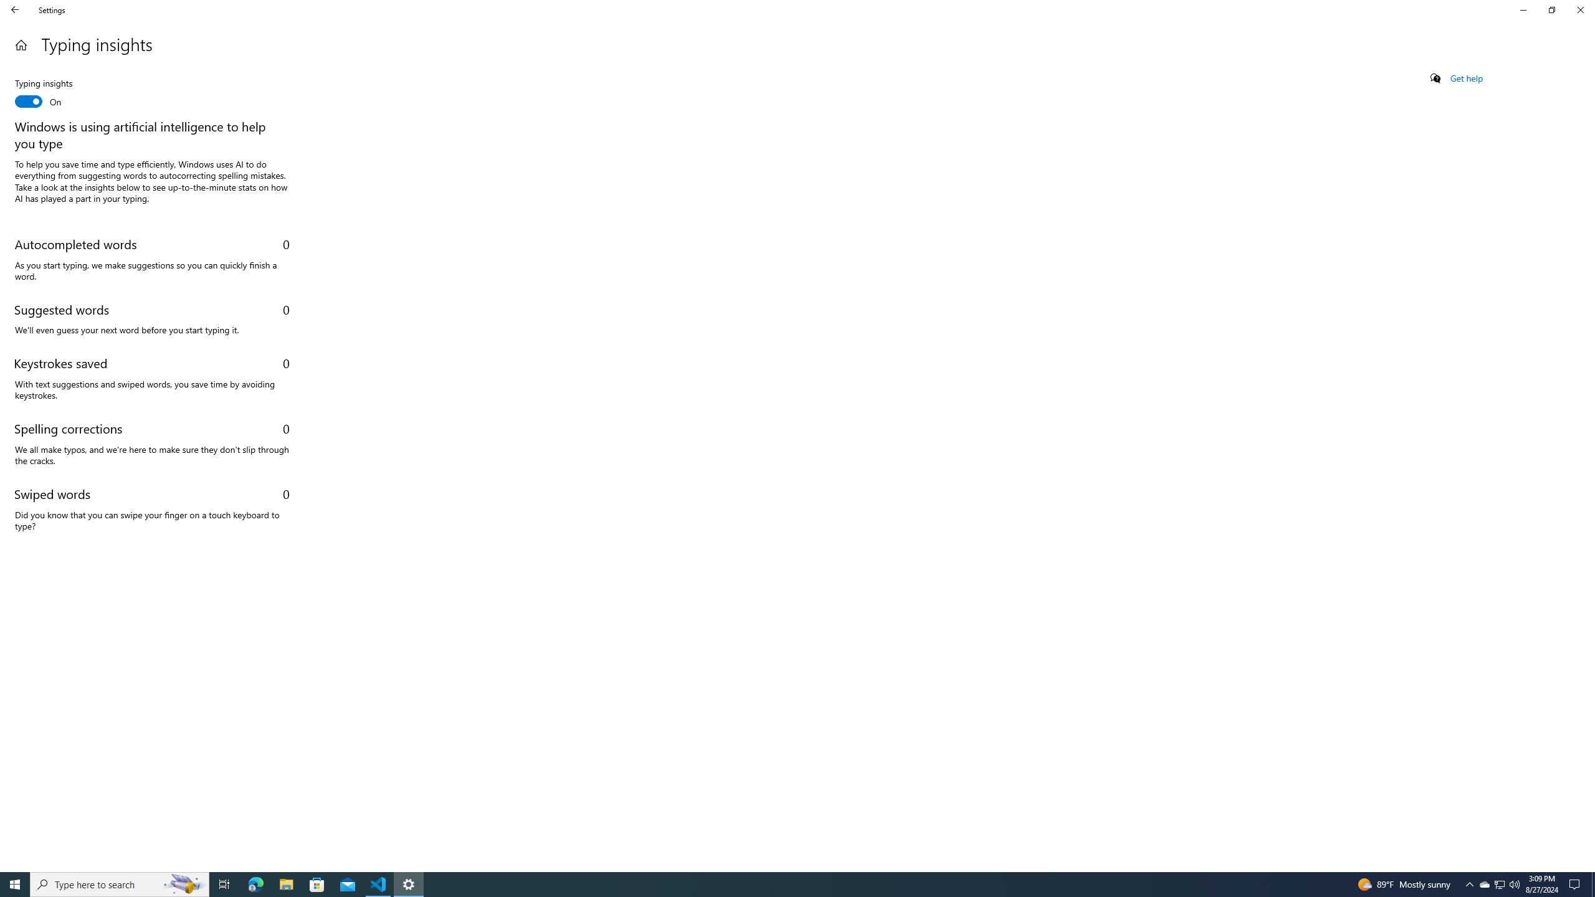 Image resolution: width=1595 pixels, height=897 pixels. Describe the element at coordinates (1467, 78) in the screenshot. I see `Get help` at that location.